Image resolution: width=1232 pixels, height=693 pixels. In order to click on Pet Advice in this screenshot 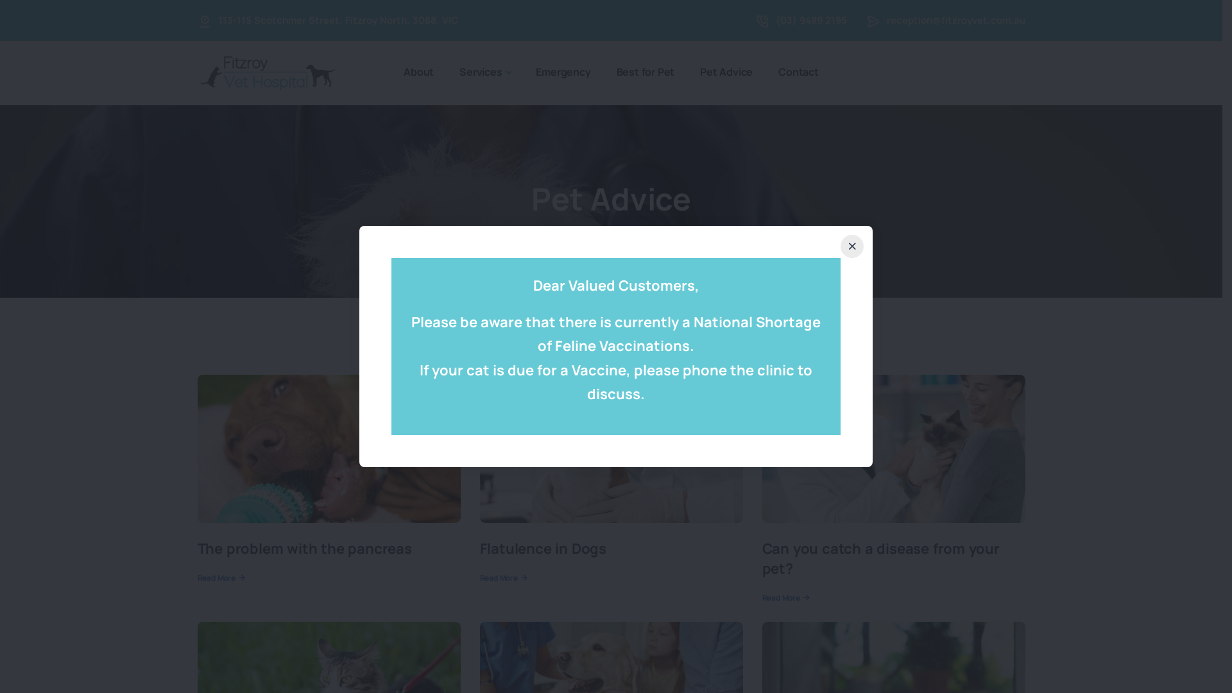, I will do `click(726, 72)`.